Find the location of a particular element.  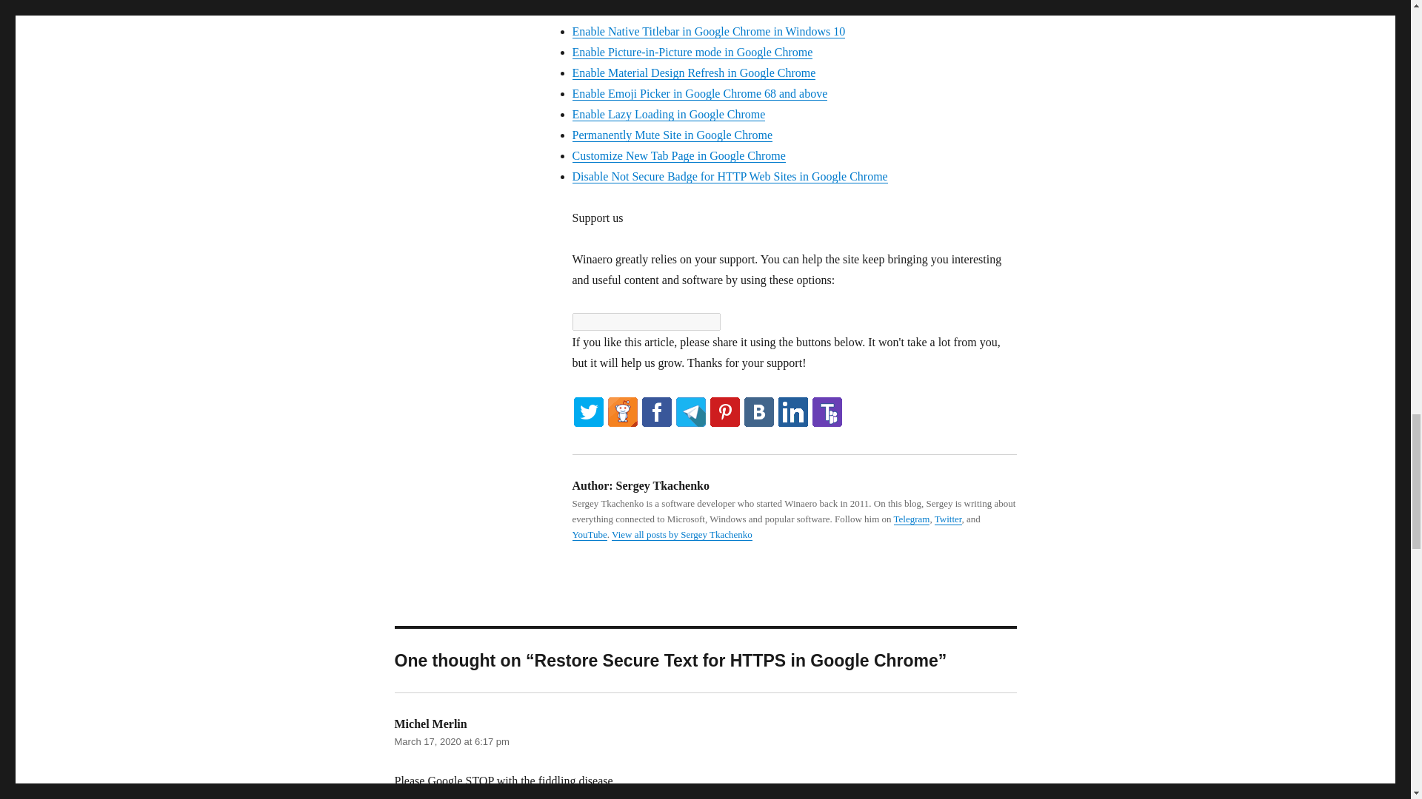

Disable Not Secure Badge for HTTP Web Sites in Google Chrome is located at coordinates (729, 176).